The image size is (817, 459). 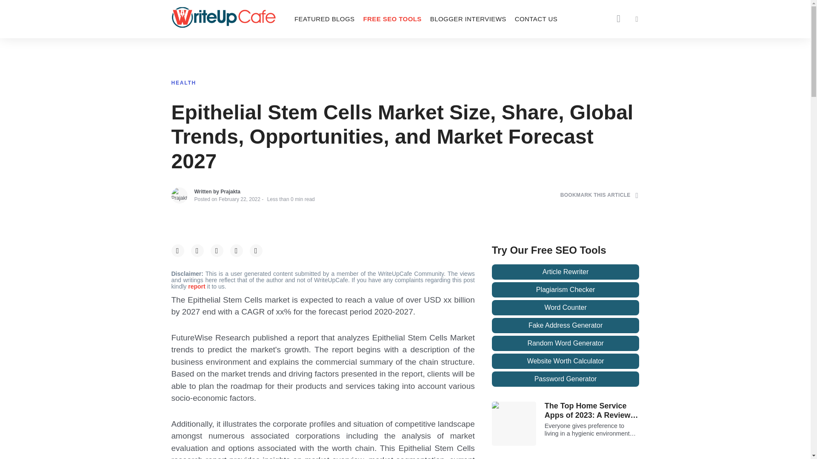 I want to click on Word Counter, so click(x=566, y=308).